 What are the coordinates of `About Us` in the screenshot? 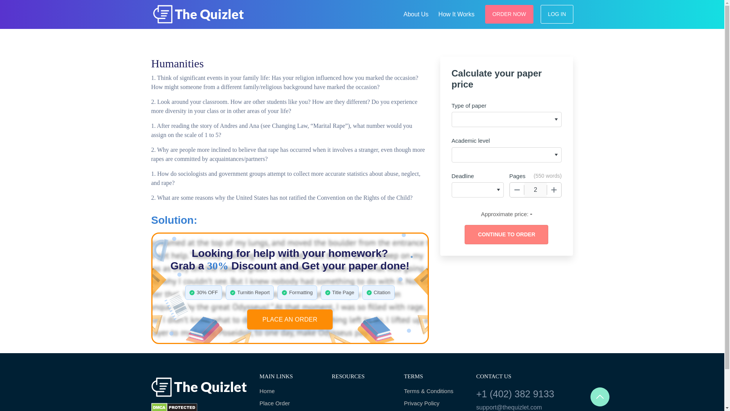 It's located at (416, 13).